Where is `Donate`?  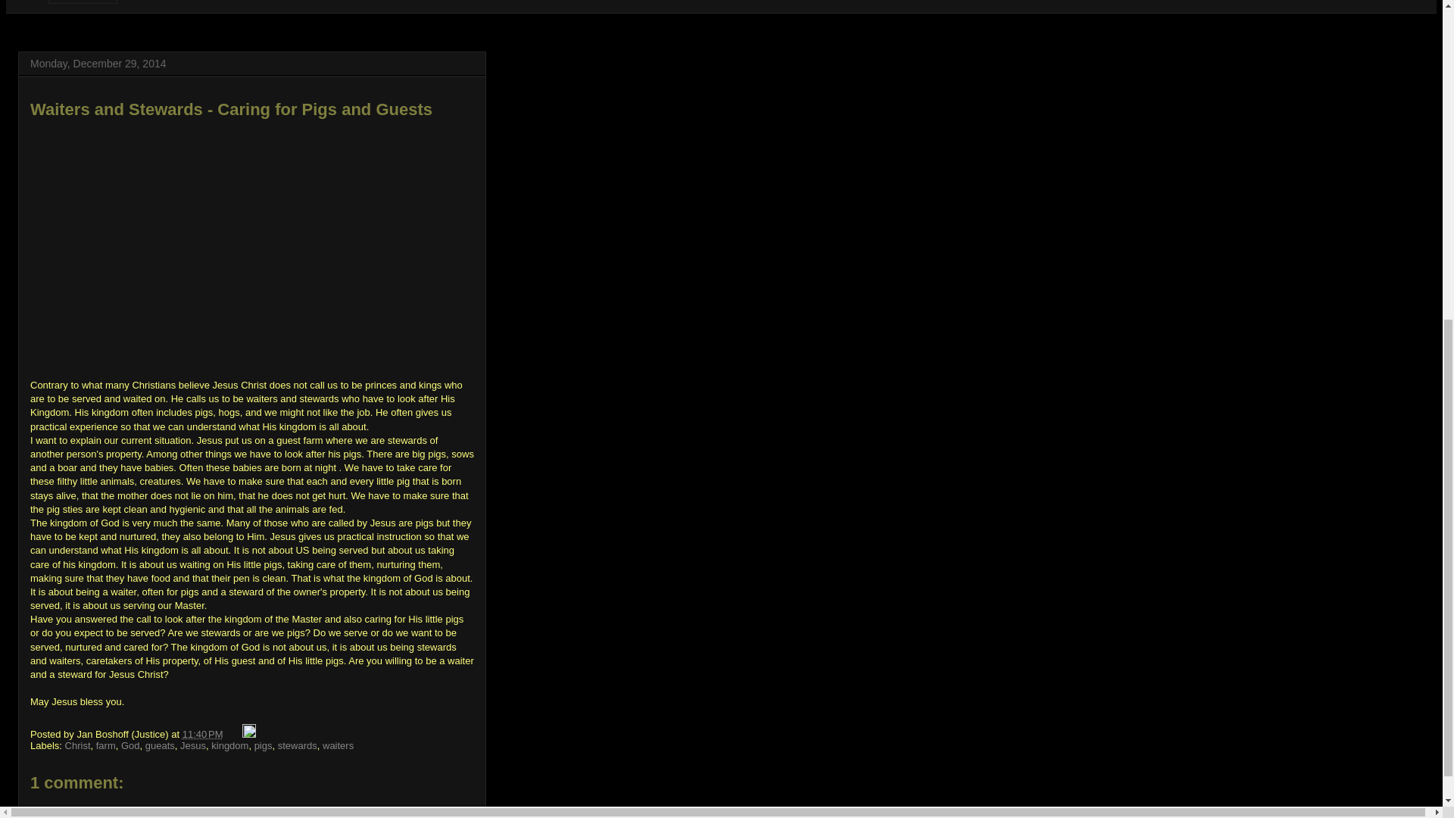
Donate is located at coordinates (83, 2).